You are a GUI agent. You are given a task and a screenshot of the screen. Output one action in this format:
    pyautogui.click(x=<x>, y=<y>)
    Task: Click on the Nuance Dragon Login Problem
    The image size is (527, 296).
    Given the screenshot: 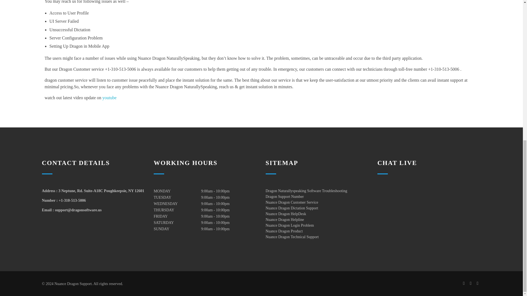 What is the action you would take?
    pyautogui.click(x=290, y=225)
    